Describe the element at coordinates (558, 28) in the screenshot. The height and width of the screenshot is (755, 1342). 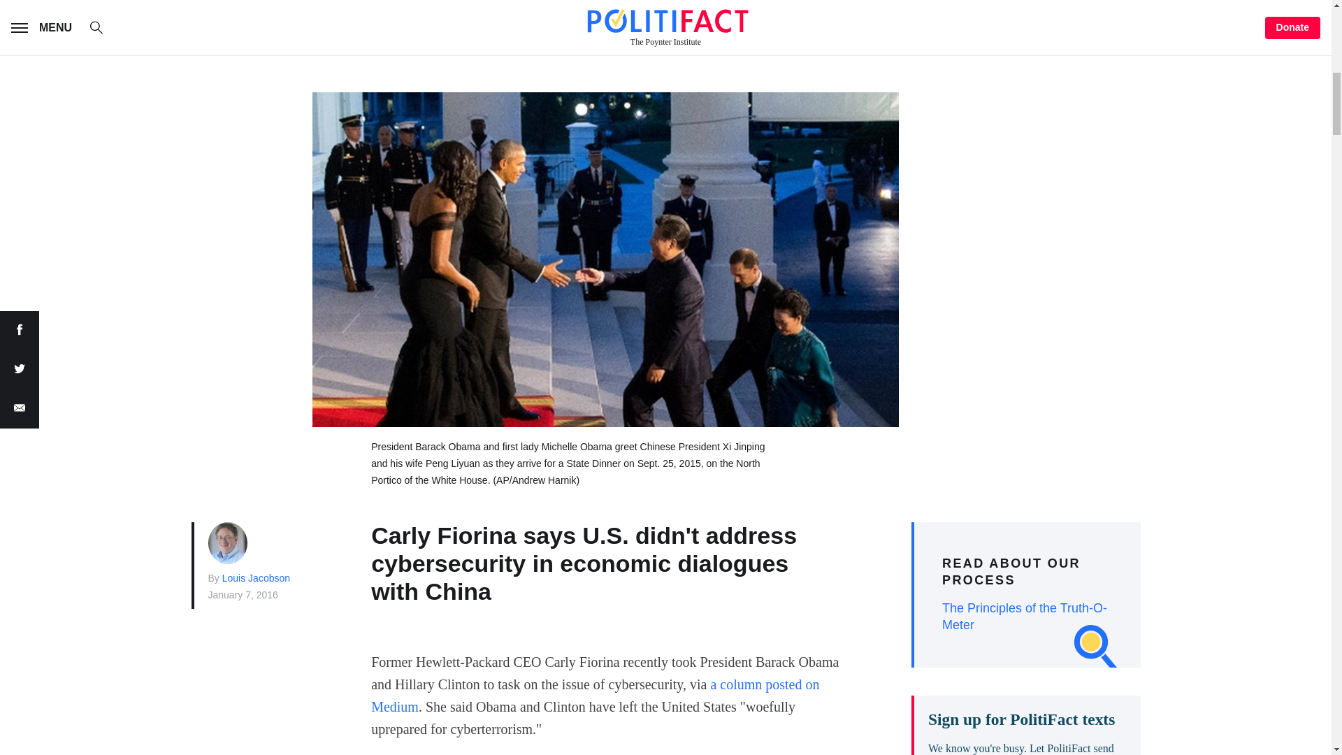
I see `Carly Fiorina` at that location.